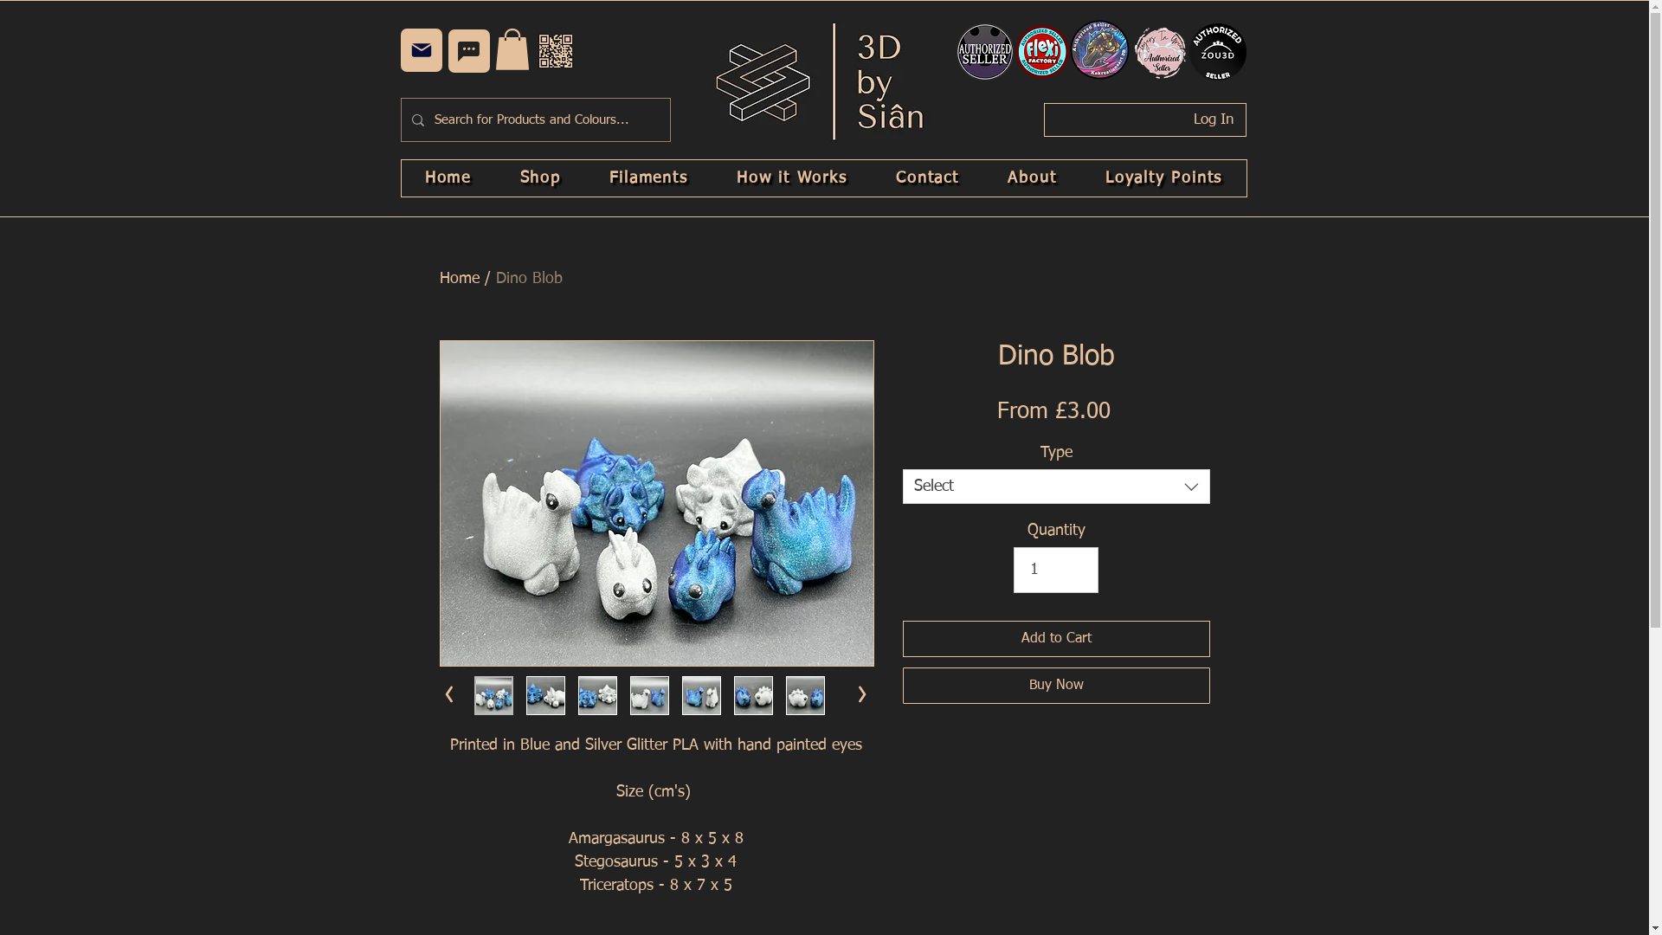  What do you see at coordinates (792, 178) in the screenshot?
I see `How it Works` at bounding box center [792, 178].